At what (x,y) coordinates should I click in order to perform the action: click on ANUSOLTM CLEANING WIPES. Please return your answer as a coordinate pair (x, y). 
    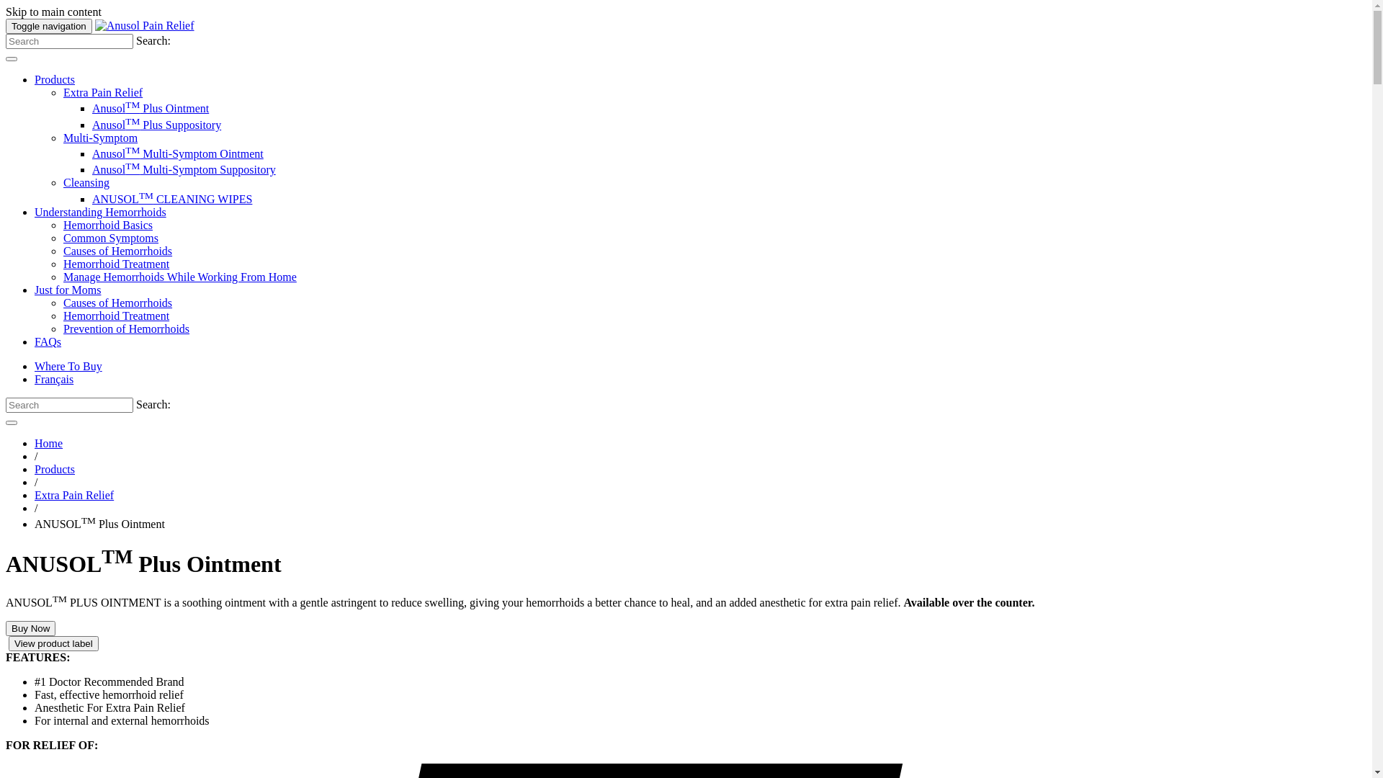
    Looking at the image, I should click on (172, 199).